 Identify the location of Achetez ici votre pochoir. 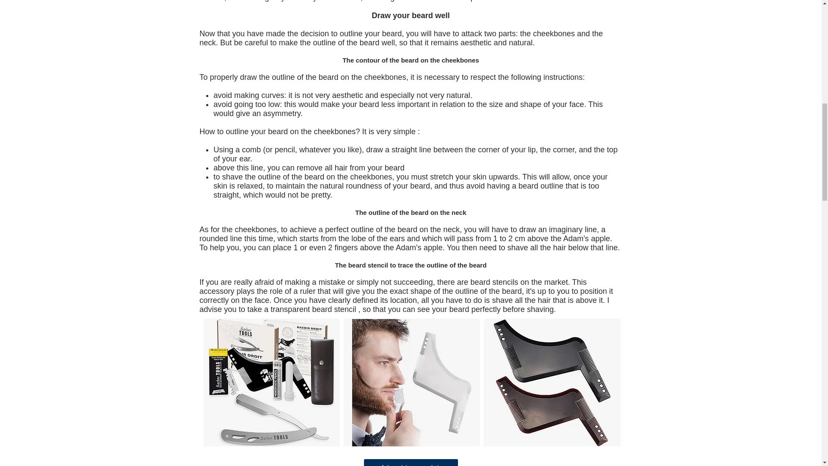
(411, 463).